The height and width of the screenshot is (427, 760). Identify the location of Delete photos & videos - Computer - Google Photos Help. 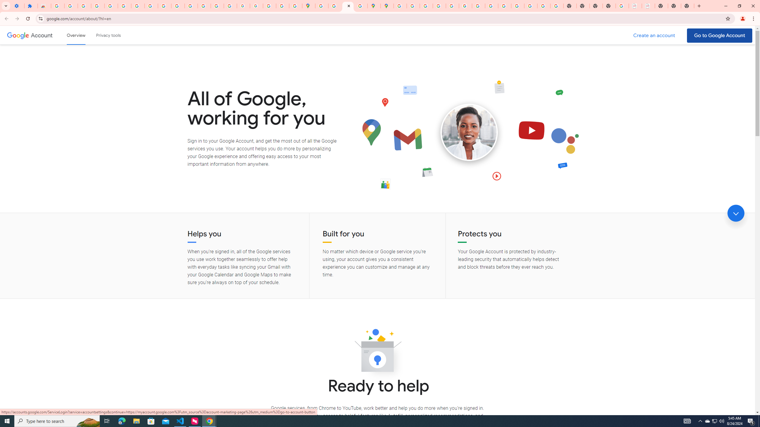
(84, 6).